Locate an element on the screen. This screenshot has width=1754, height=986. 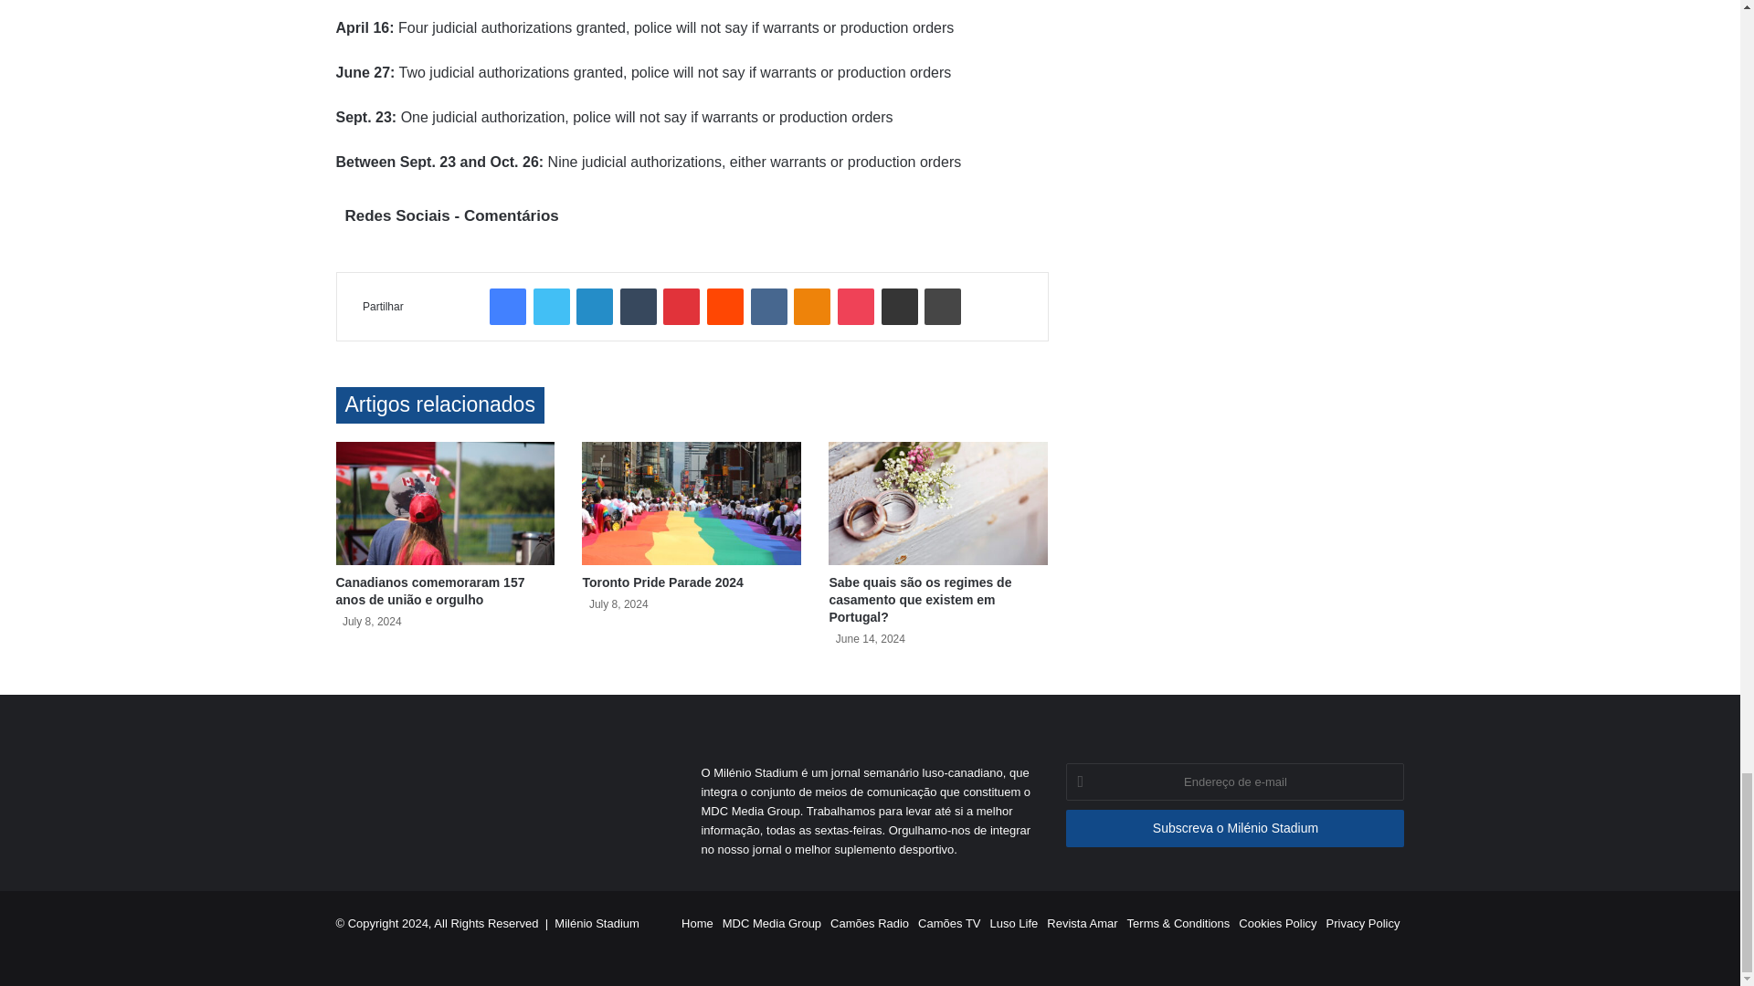
Partilha via e-mail is located at coordinates (899, 307).